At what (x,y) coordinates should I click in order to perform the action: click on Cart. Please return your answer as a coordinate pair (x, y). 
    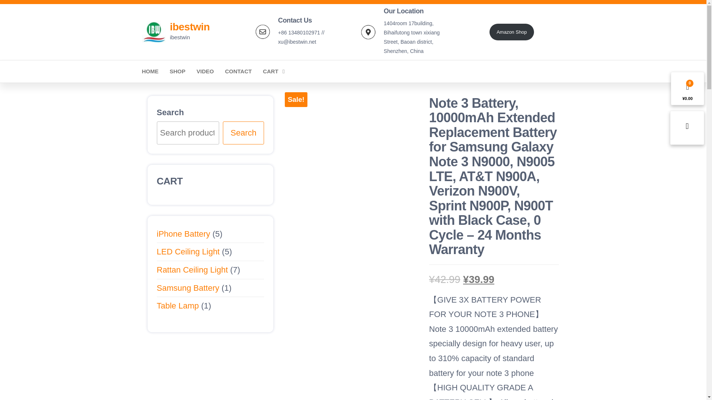
    Looking at the image, I should click on (272, 71).